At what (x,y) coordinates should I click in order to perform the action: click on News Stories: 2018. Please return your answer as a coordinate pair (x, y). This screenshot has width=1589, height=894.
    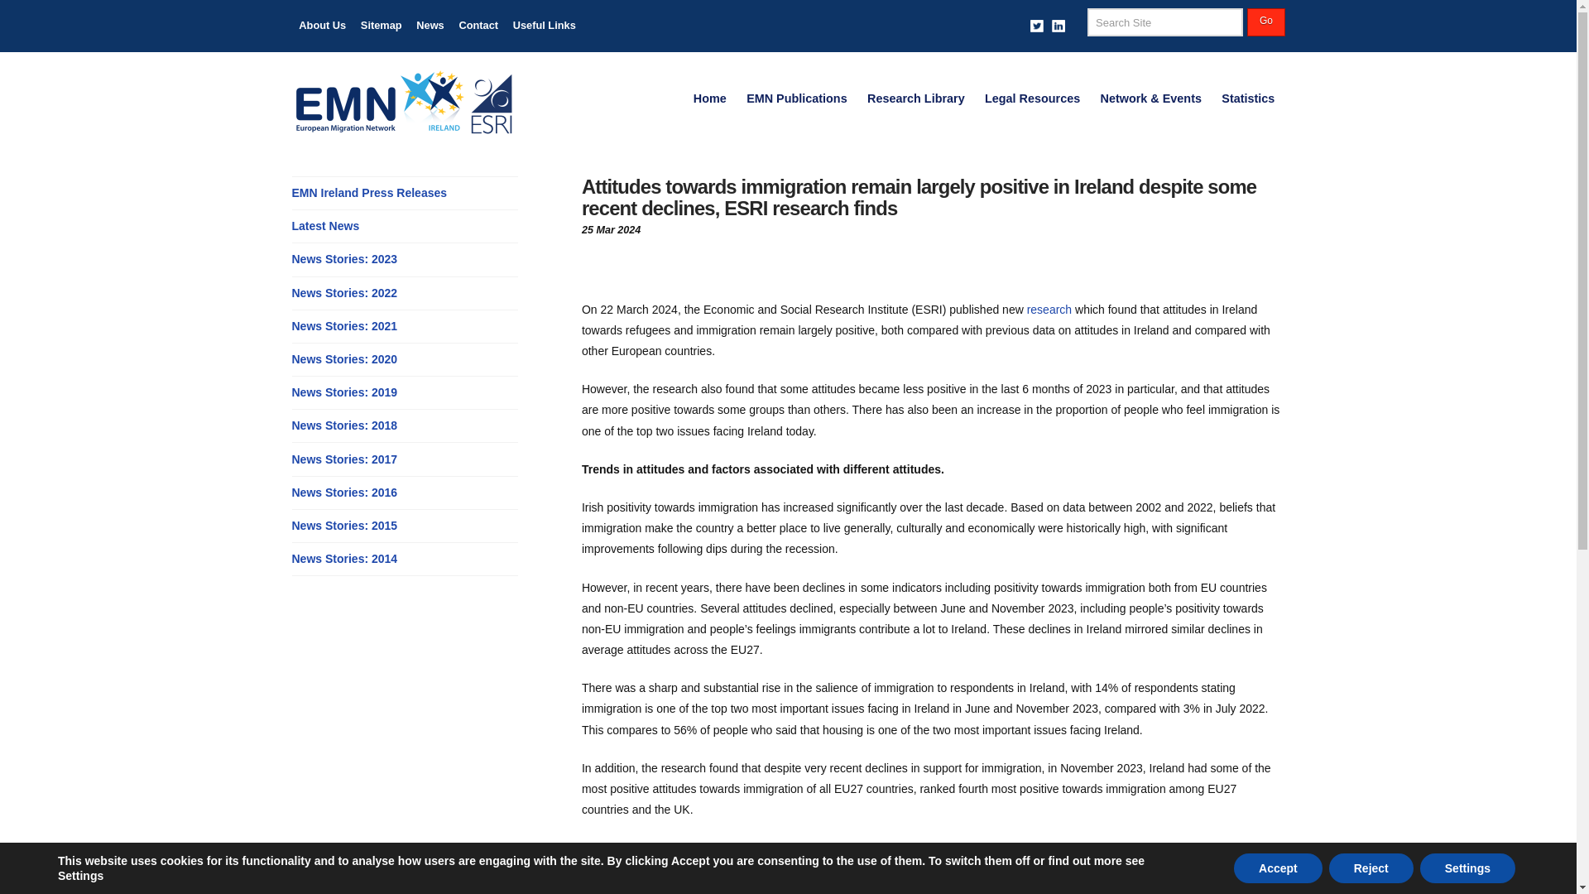
    Looking at the image, I should click on (344, 425).